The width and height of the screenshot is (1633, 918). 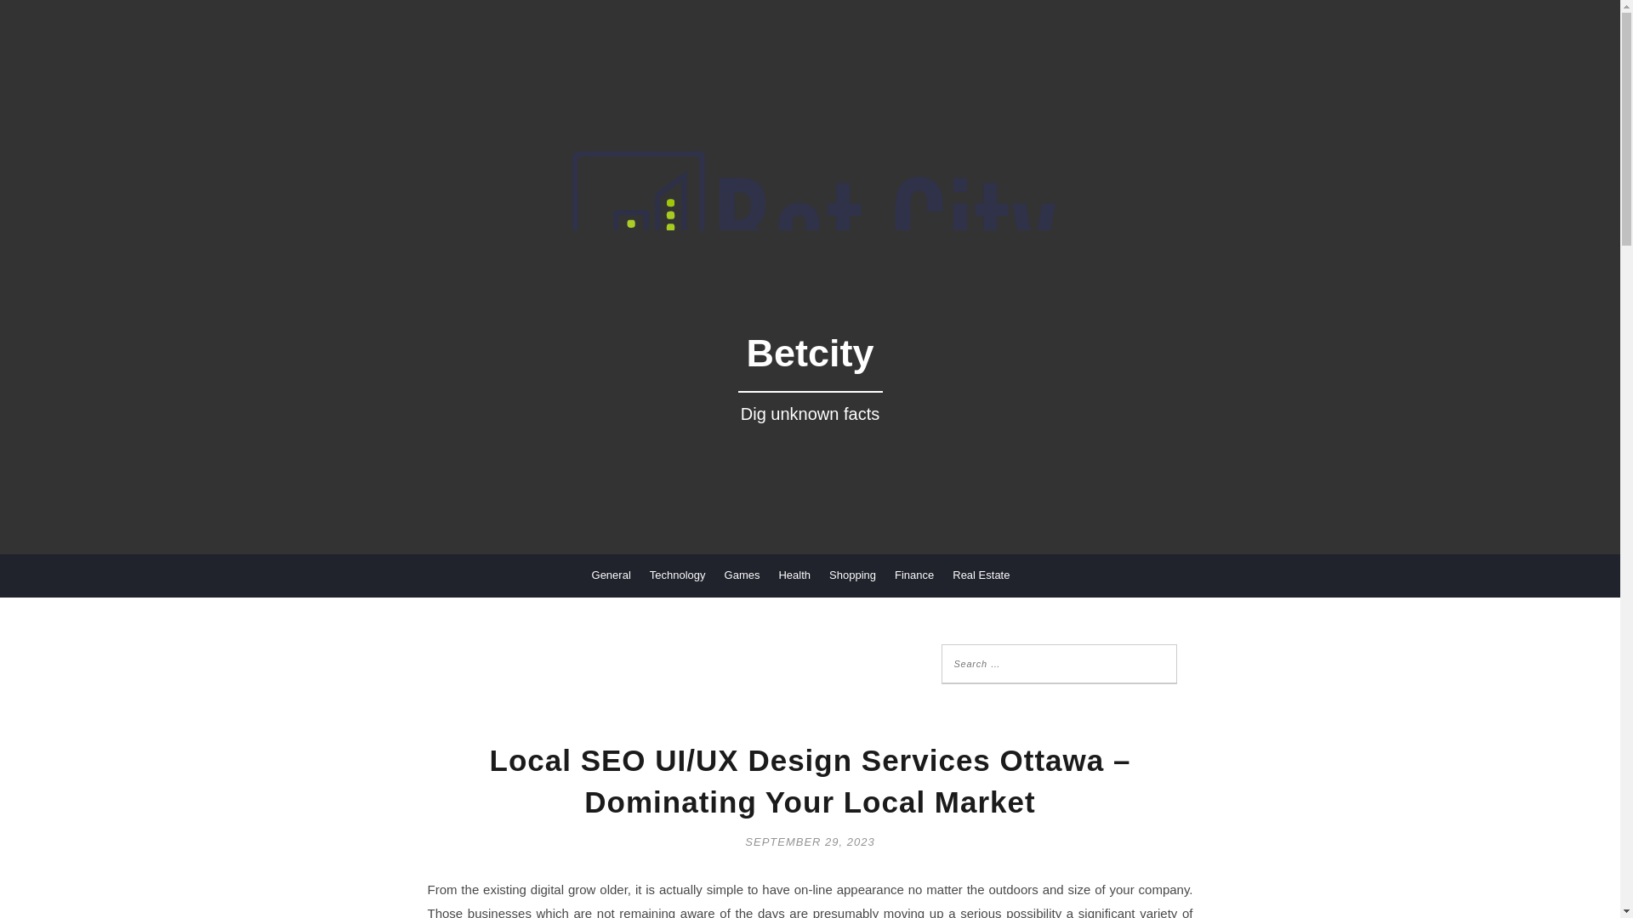 What do you see at coordinates (914, 575) in the screenshot?
I see `Finance` at bounding box center [914, 575].